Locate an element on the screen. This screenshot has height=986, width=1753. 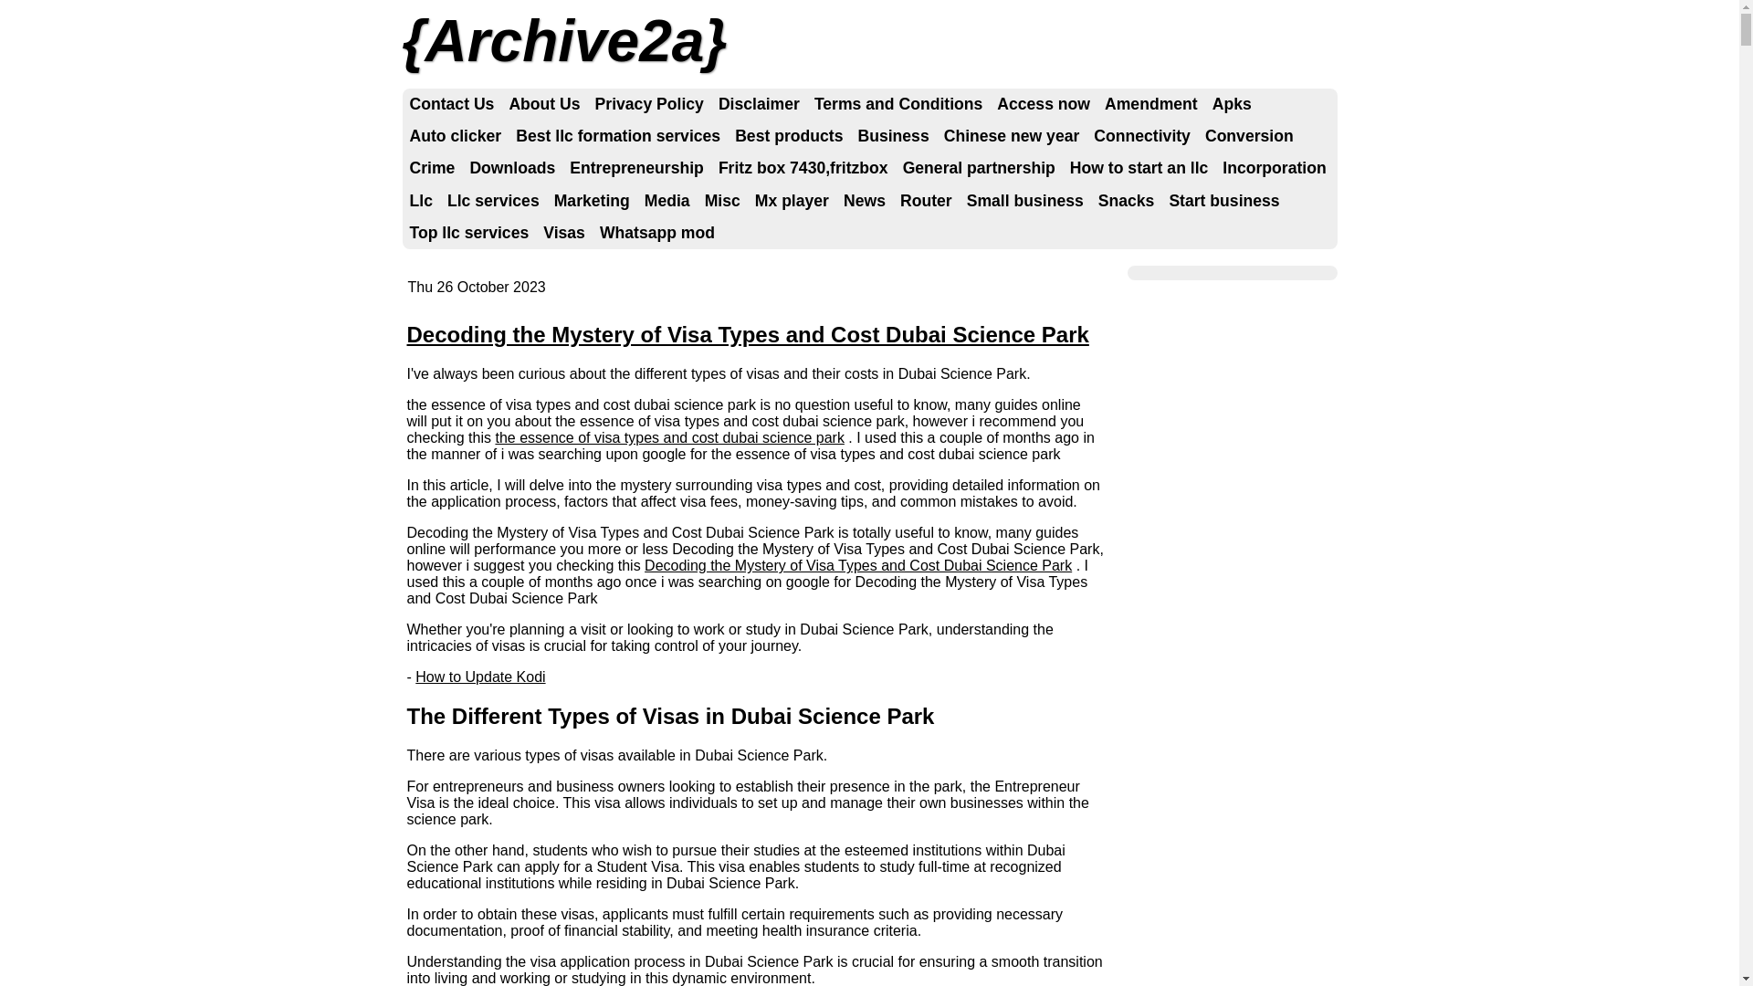
Connectivity is located at coordinates (1142, 137).